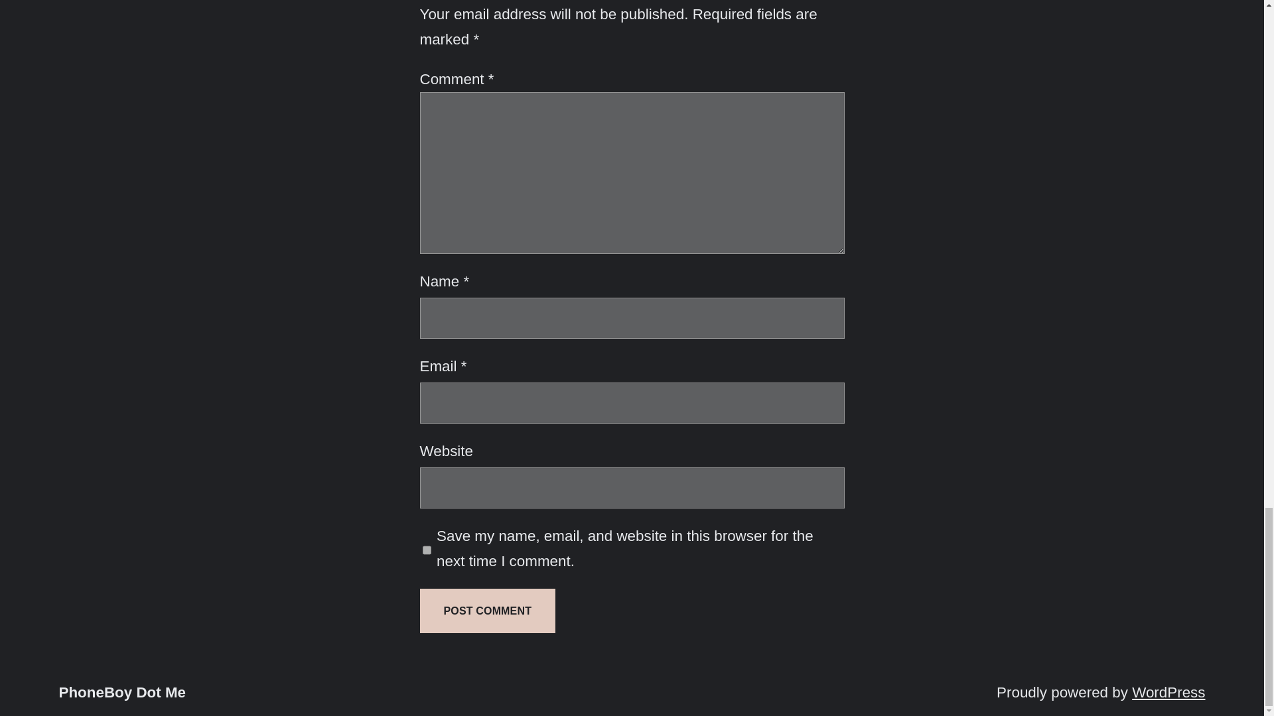  Describe the element at coordinates (487, 610) in the screenshot. I see `Post Comment` at that location.